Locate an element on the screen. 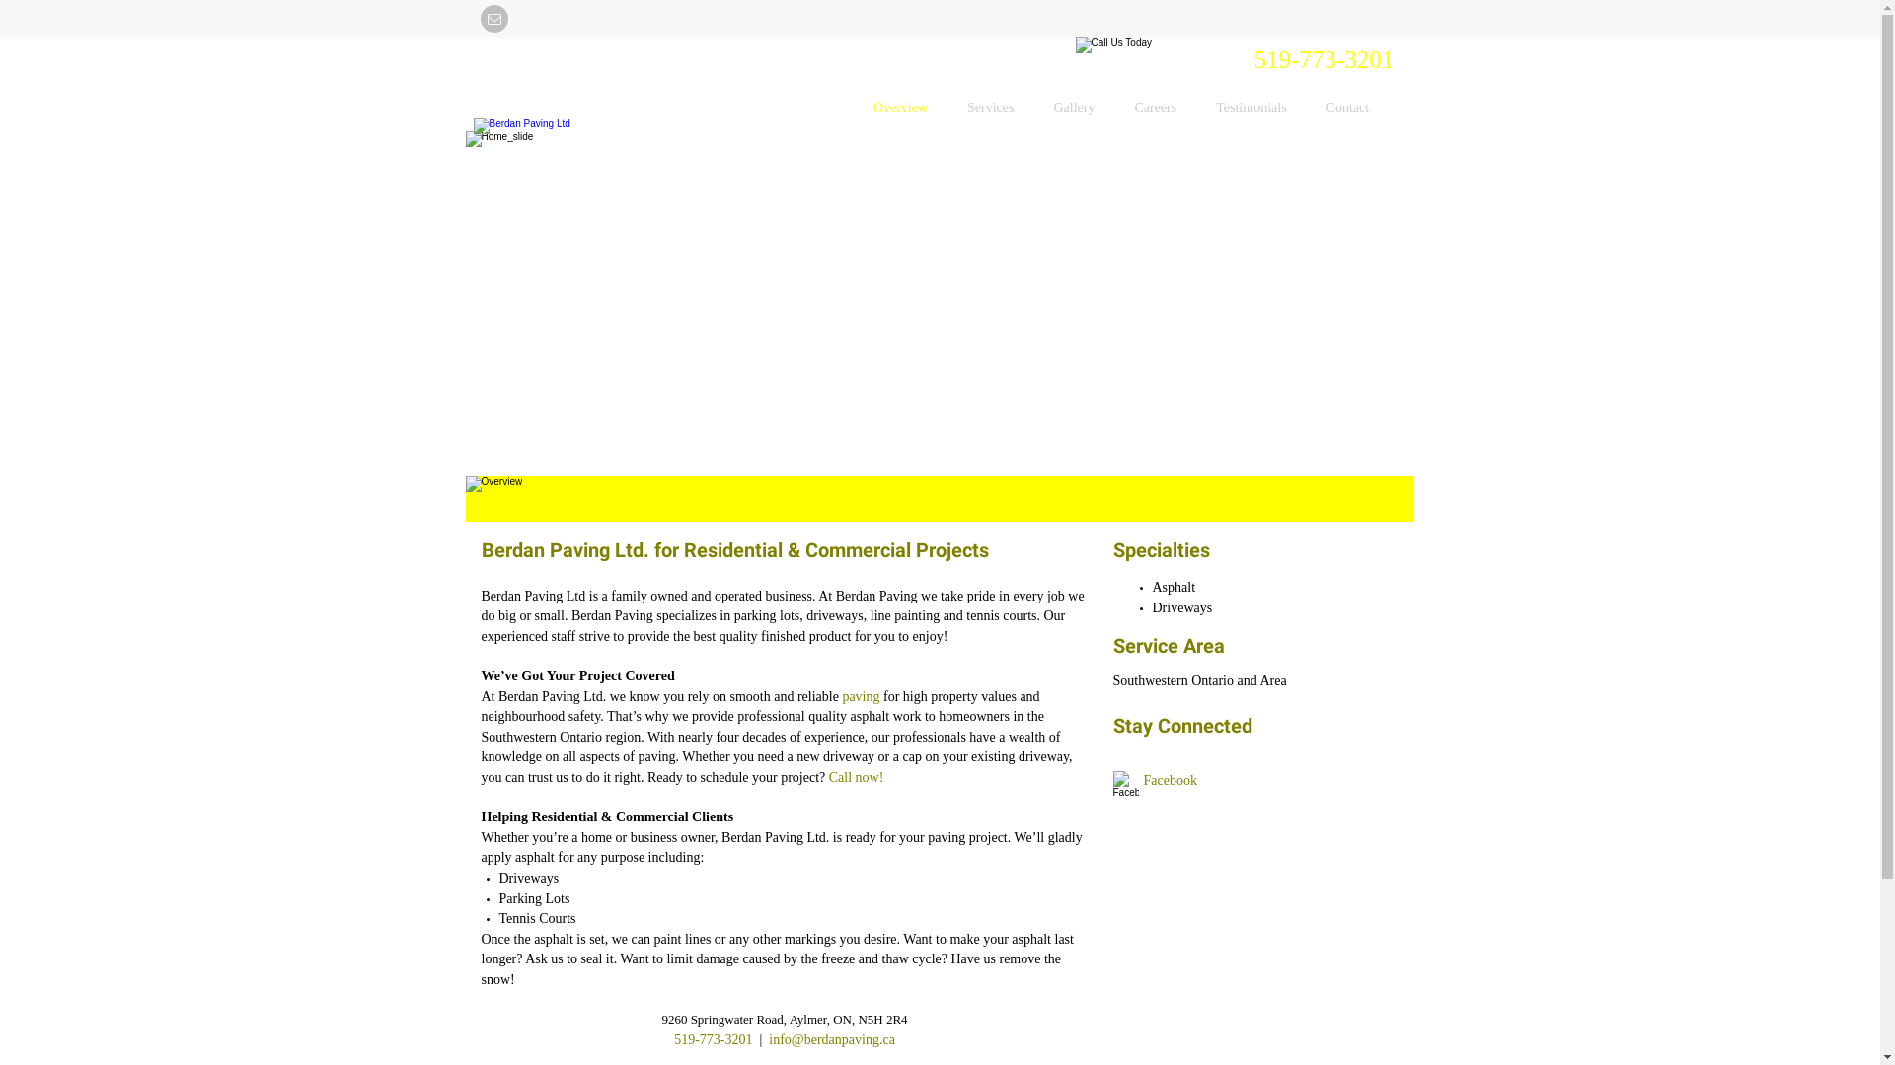  519-773-3201 is located at coordinates (713, 1039).